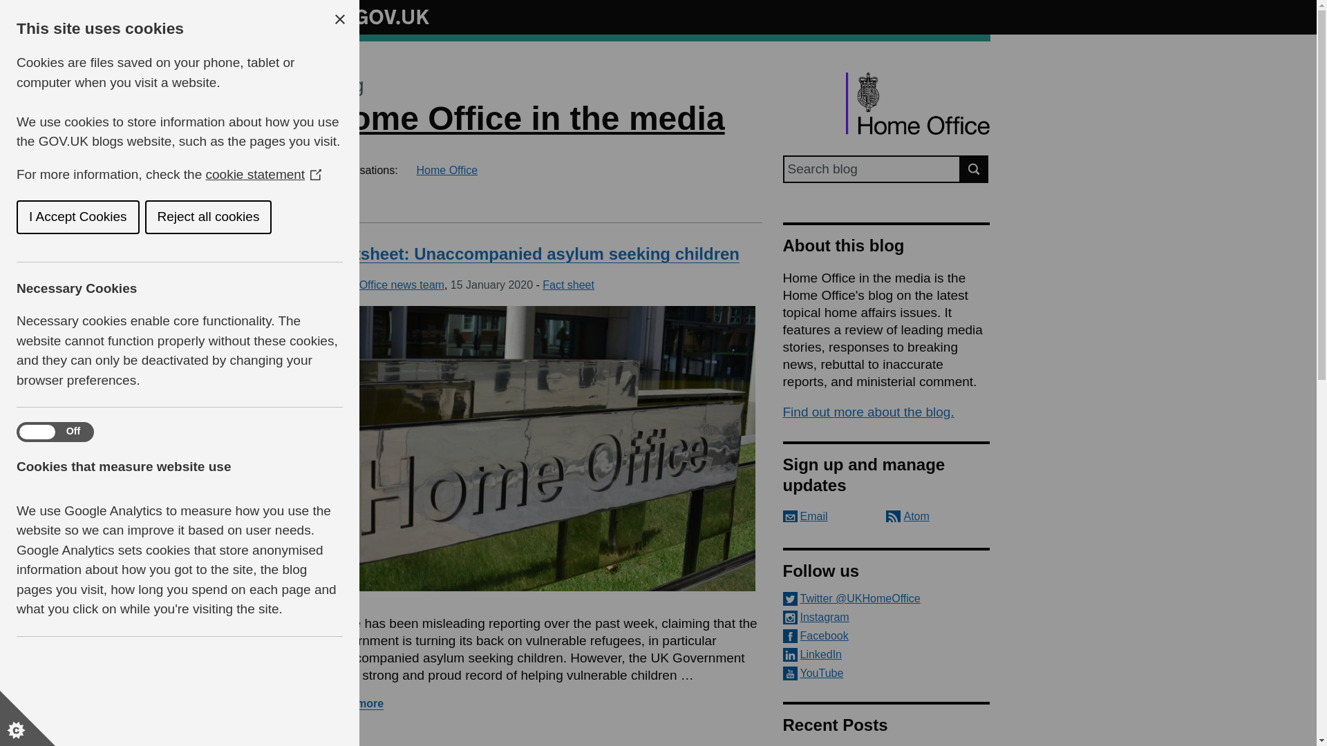  I want to click on GOV.UK, so click(377, 15).